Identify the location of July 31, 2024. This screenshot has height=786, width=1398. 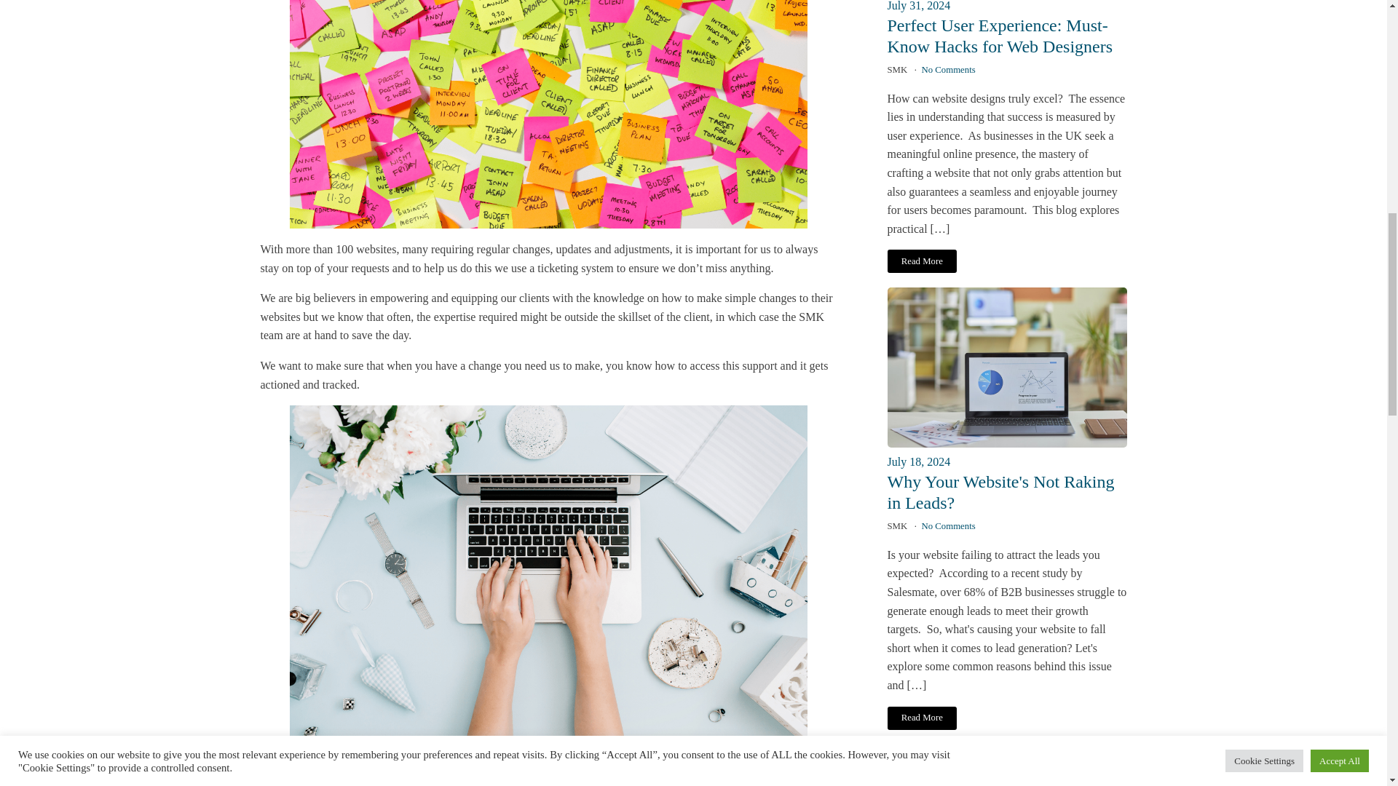
(1006, 16).